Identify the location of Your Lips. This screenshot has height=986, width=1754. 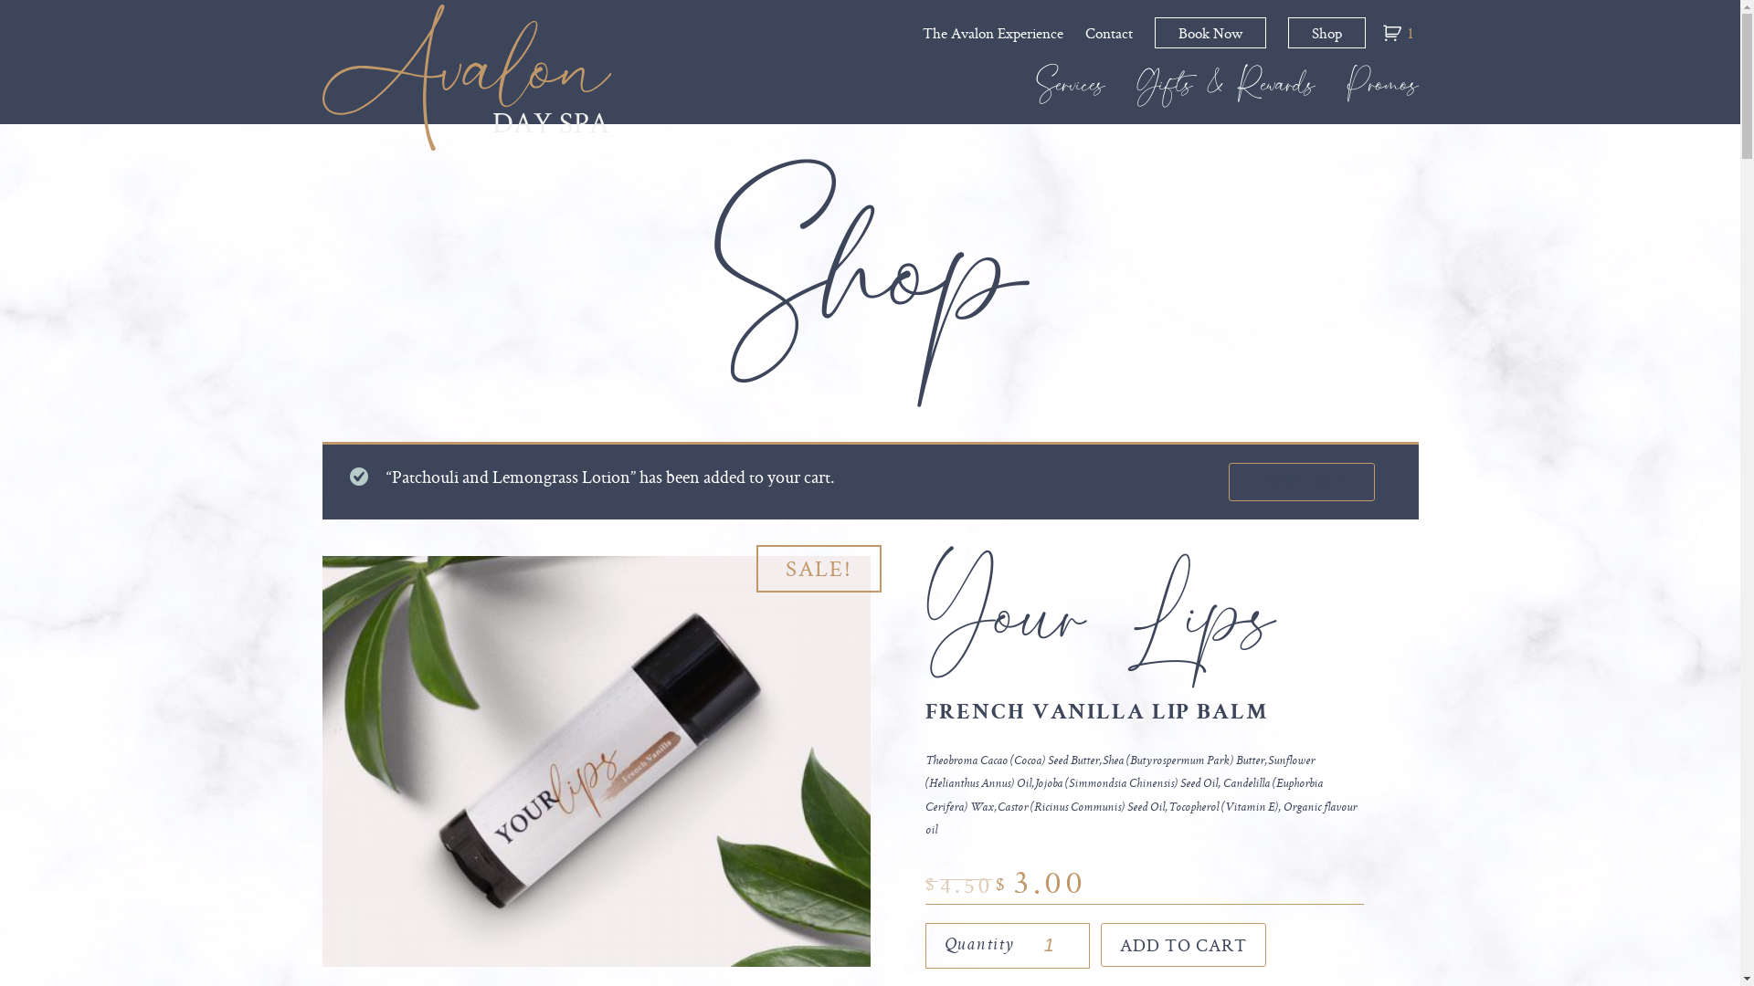
(1100, 616).